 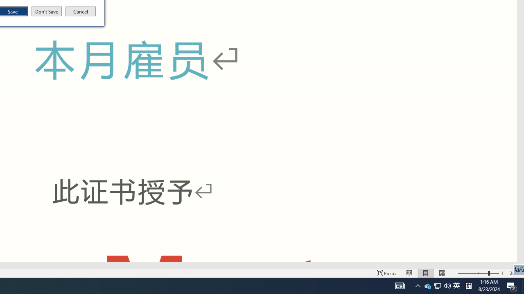 I want to click on Zoom 308%, so click(x=515, y=273).